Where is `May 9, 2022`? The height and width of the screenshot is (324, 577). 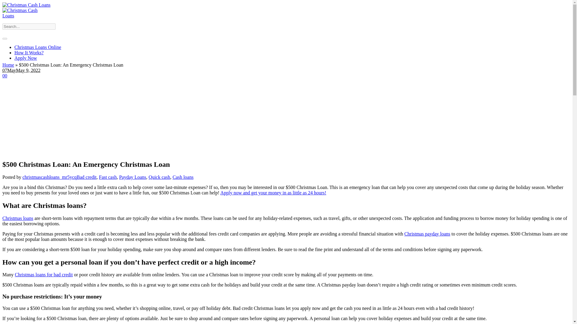
May 9, 2022 is located at coordinates (28, 70).